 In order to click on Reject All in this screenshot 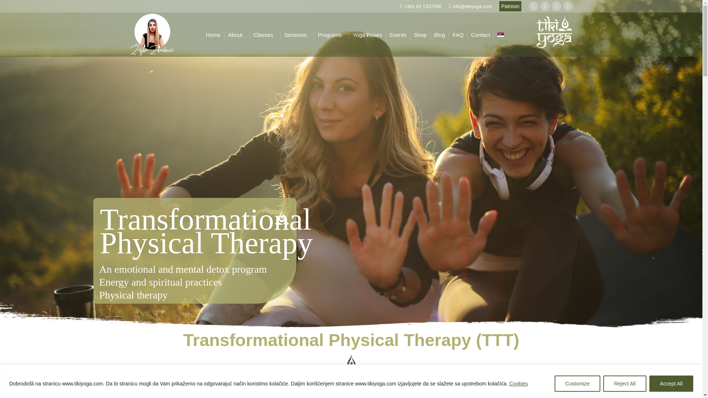, I will do `click(624, 383)`.